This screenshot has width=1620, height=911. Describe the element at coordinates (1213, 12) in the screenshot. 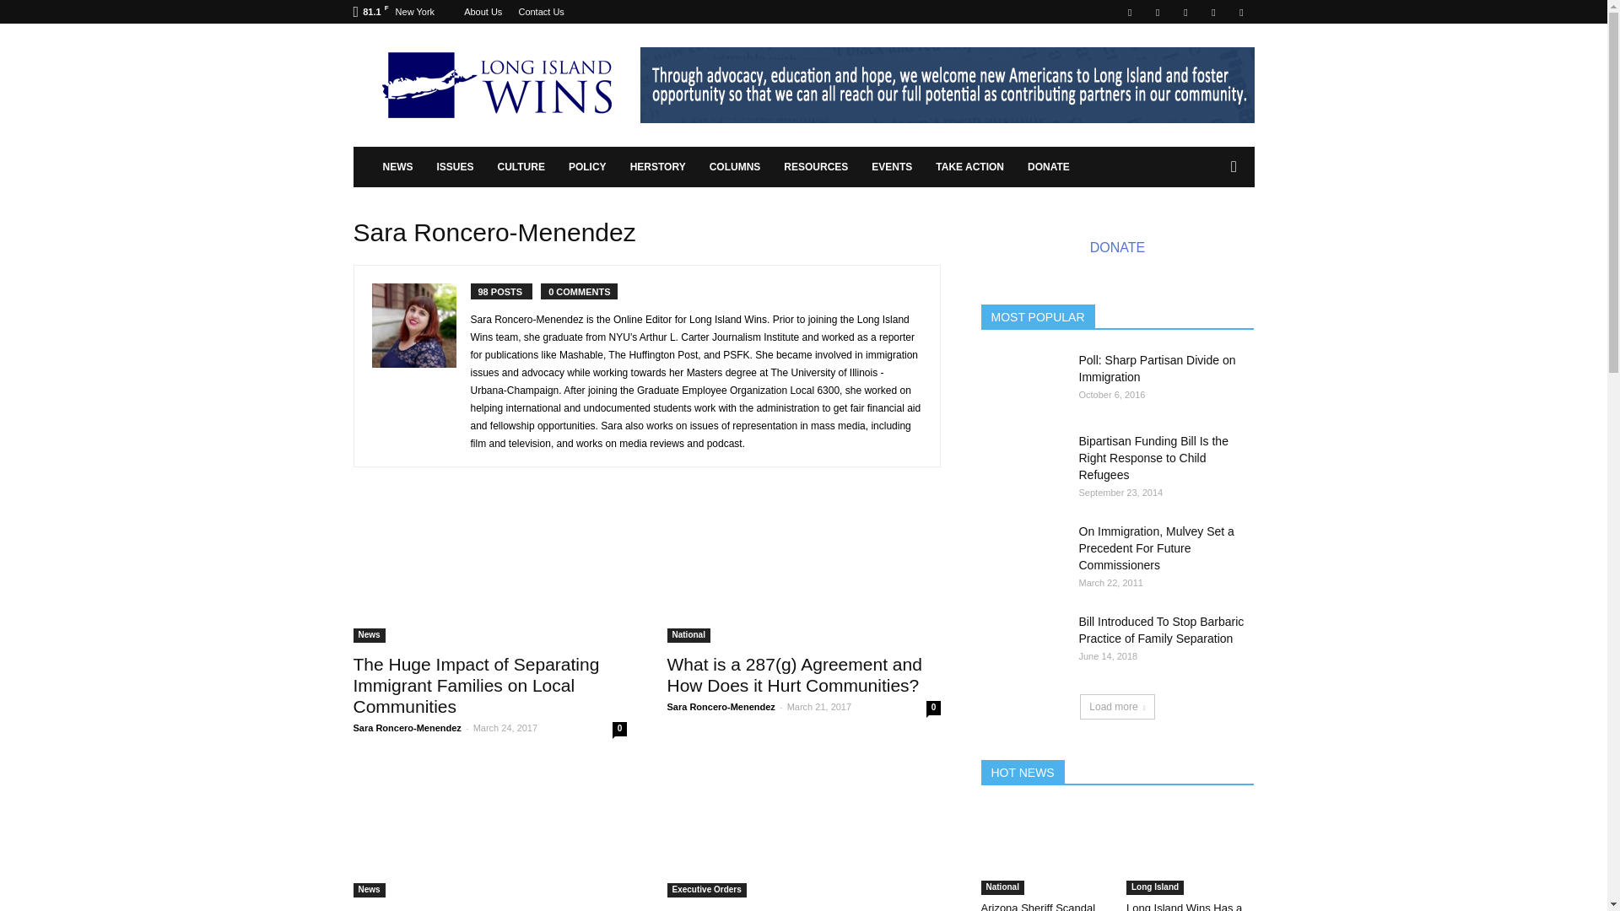

I see `Twitter` at that location.